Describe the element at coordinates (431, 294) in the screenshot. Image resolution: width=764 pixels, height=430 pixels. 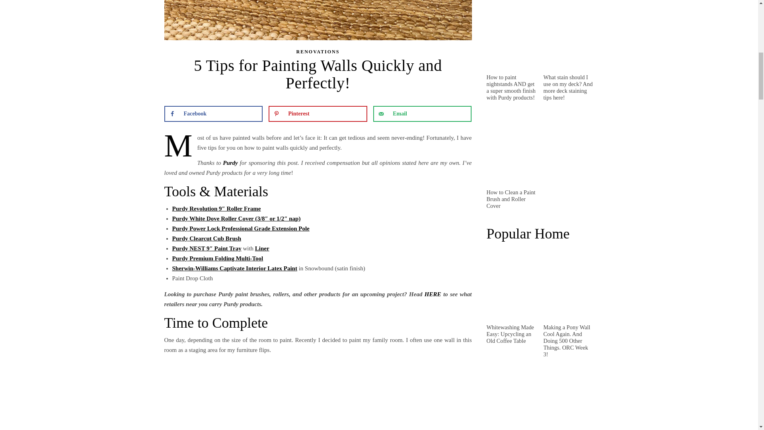
I see ` HERE` at that location.